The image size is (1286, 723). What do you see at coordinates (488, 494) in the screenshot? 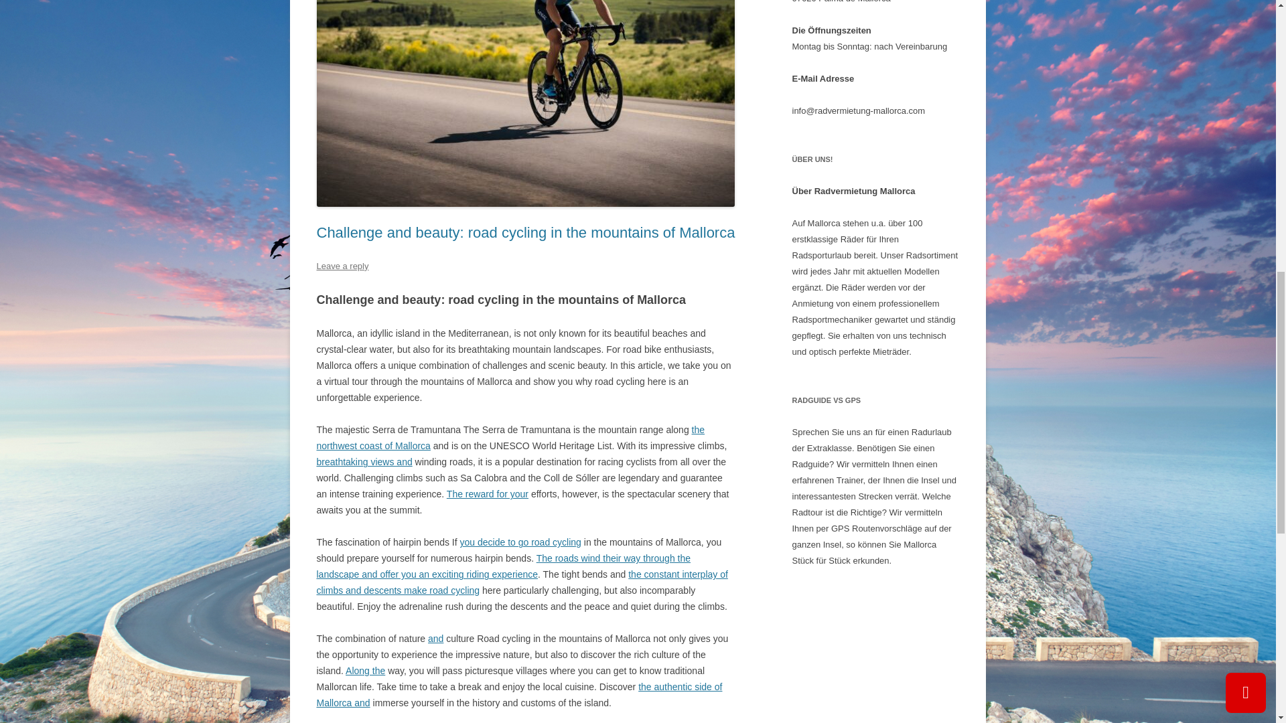
I see `The reward for your` at bounding box center [488, 494].